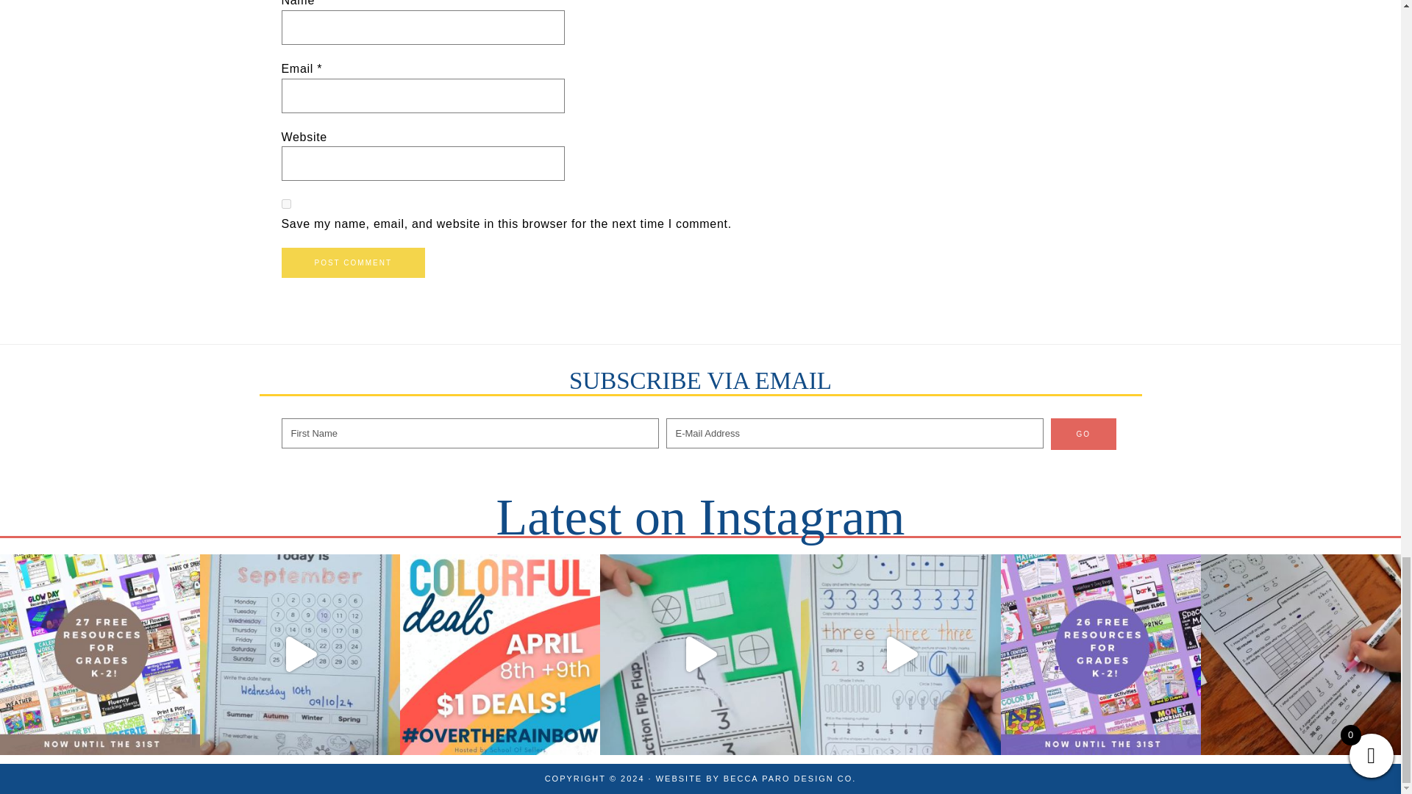  What do you see at coordinates (353, 262) in the screenshot?
I see `Post Comment` at bounding box center [353, 262].